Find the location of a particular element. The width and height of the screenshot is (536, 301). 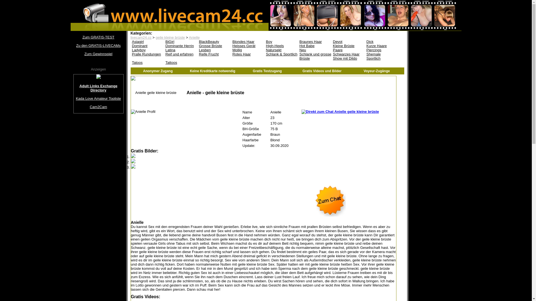

Latina is located at coordinates (181, 50).